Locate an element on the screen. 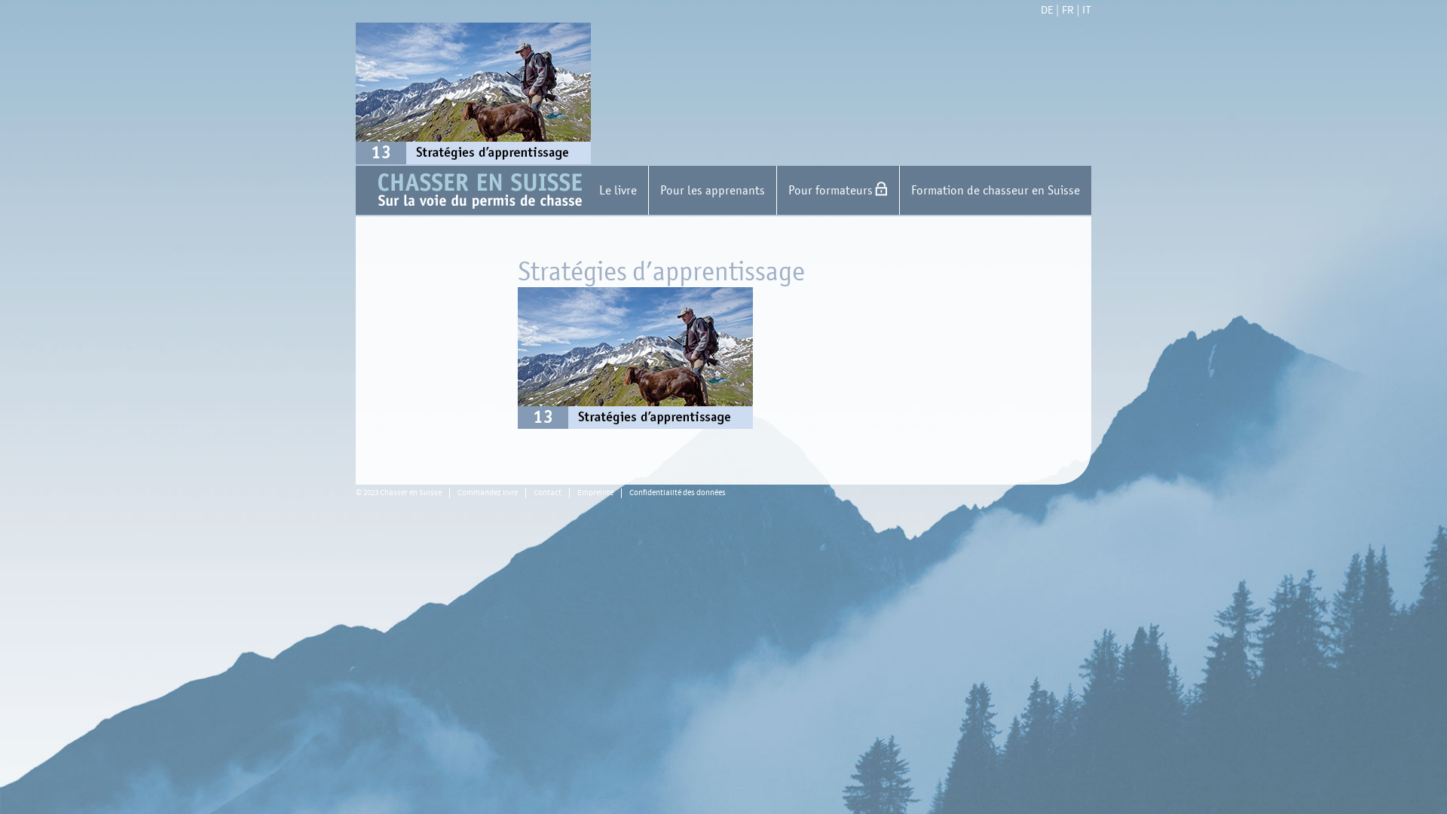 The height and width of the screenshot is (814, 1447). Pour les apprenants is located at coordinates (712, 190).